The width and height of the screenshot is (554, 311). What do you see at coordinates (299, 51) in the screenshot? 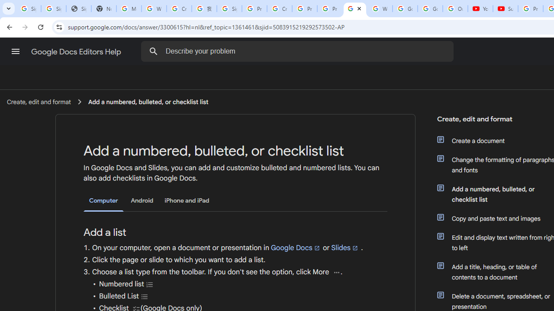
I see `Describe your problem` at bounding box center [299, 51].